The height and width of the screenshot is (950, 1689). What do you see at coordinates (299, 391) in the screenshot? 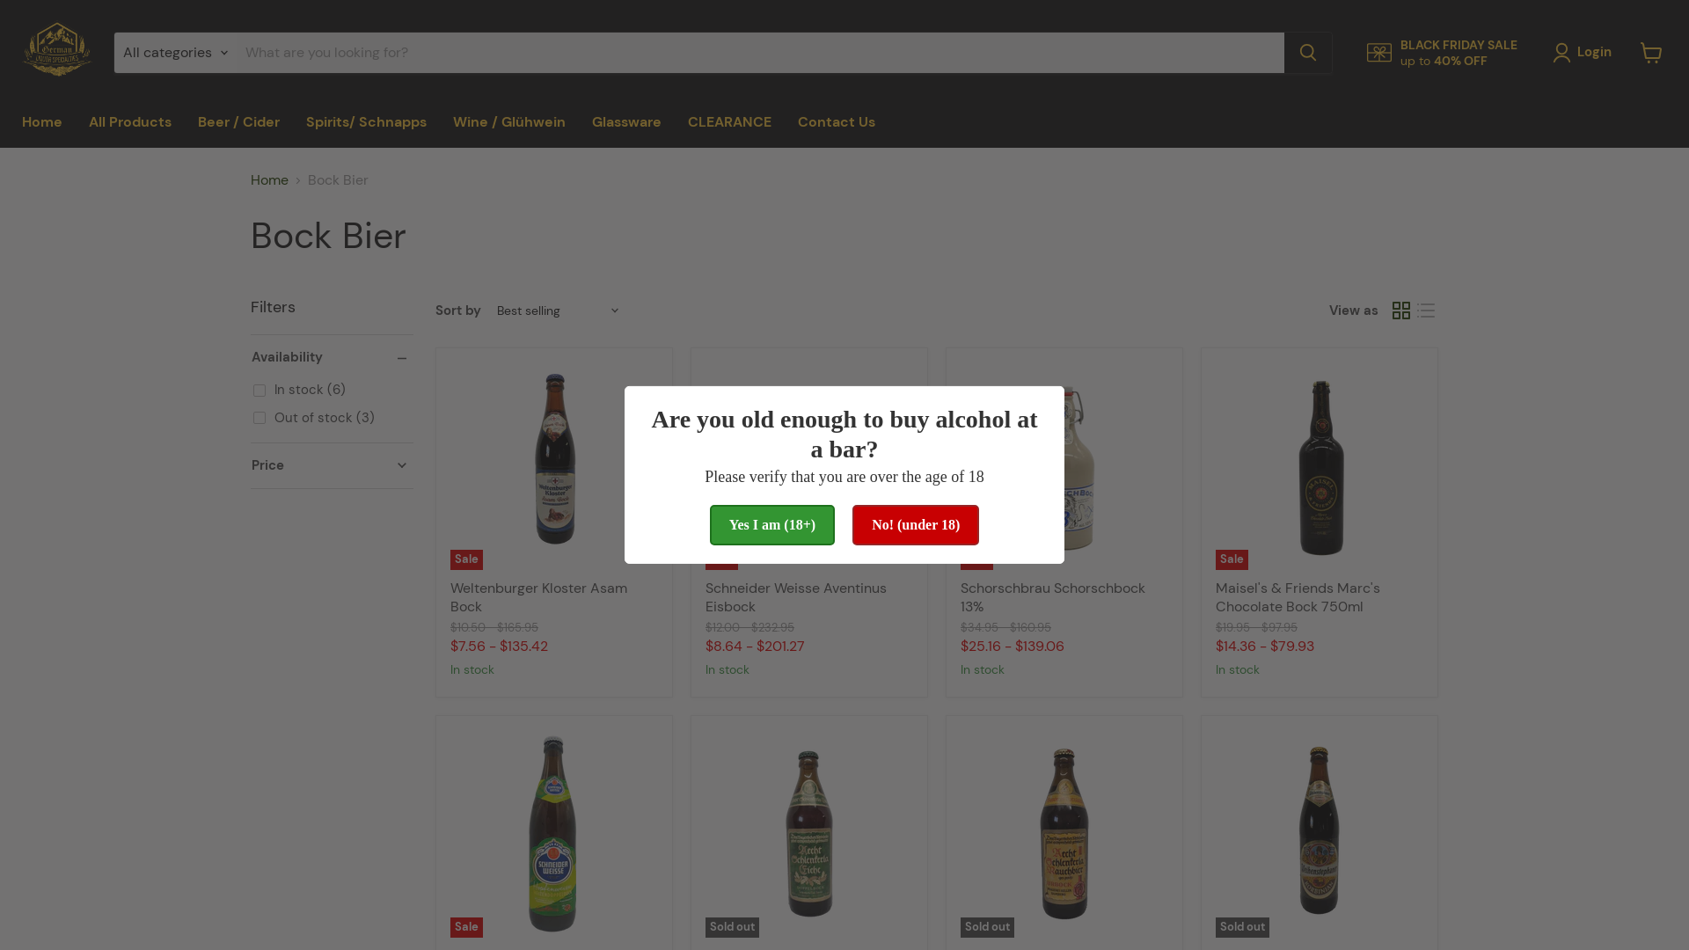
I see `In stock (6)` at bounding box center [299, 391].